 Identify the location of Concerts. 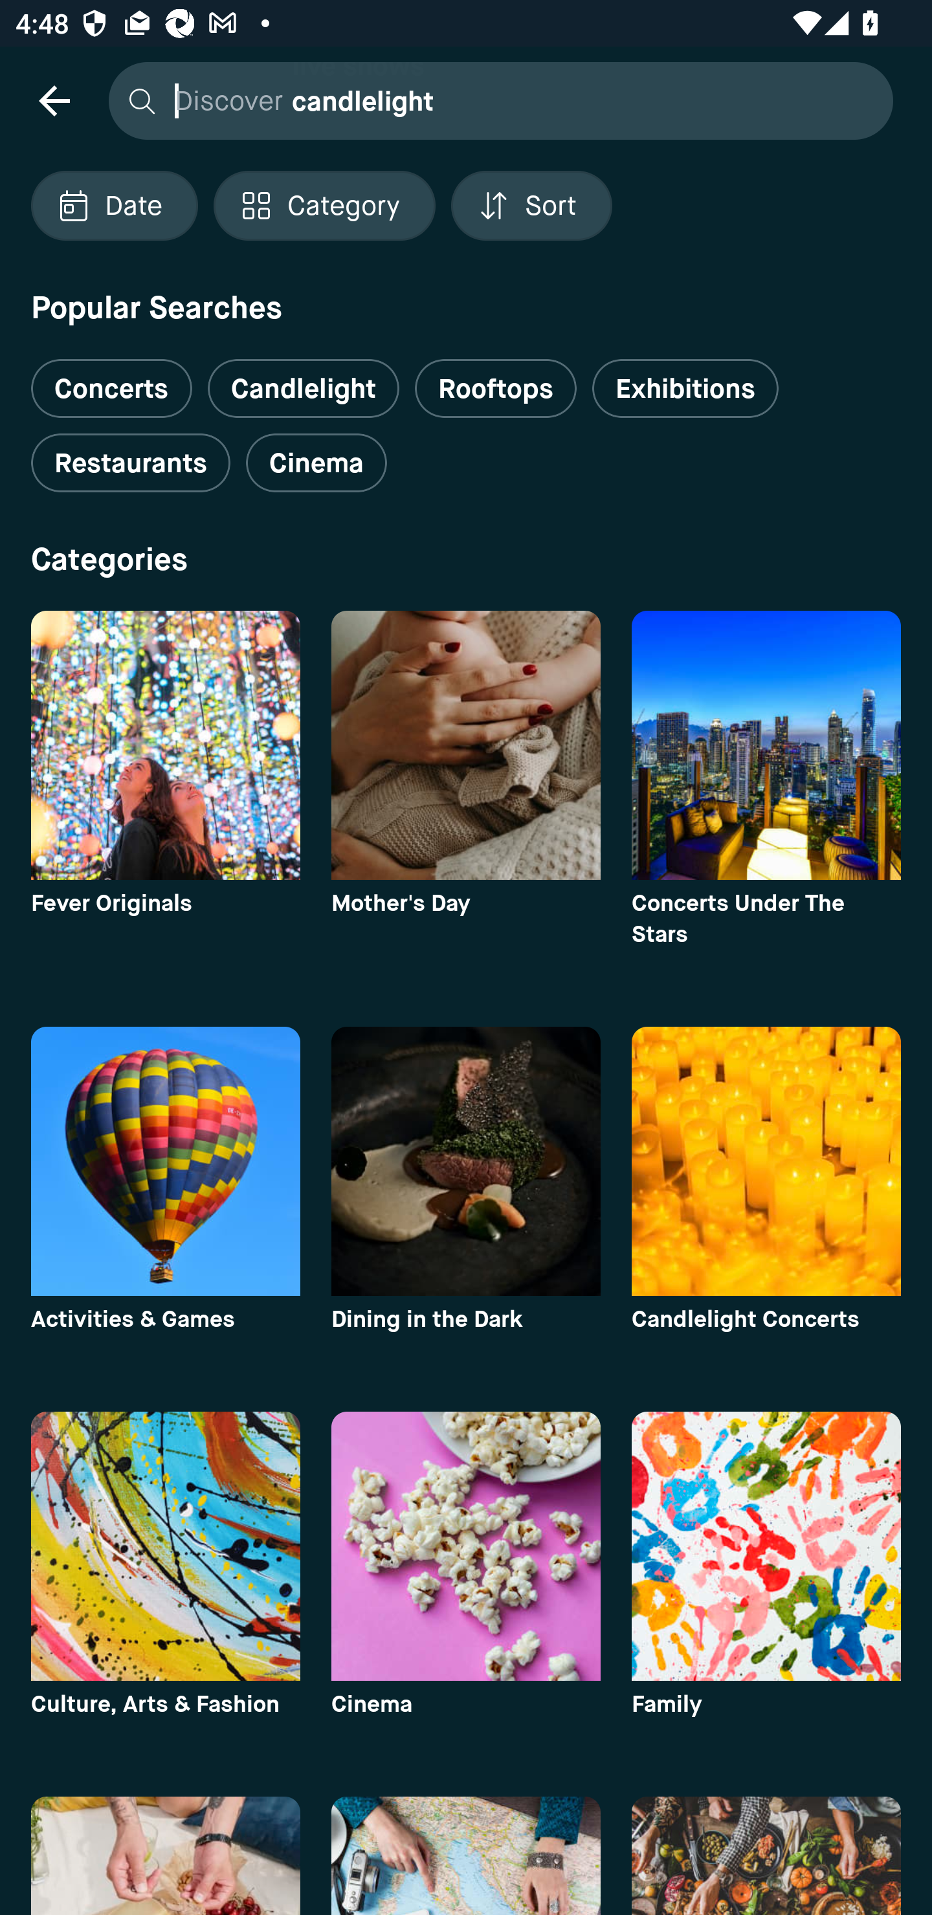
(111, 380).